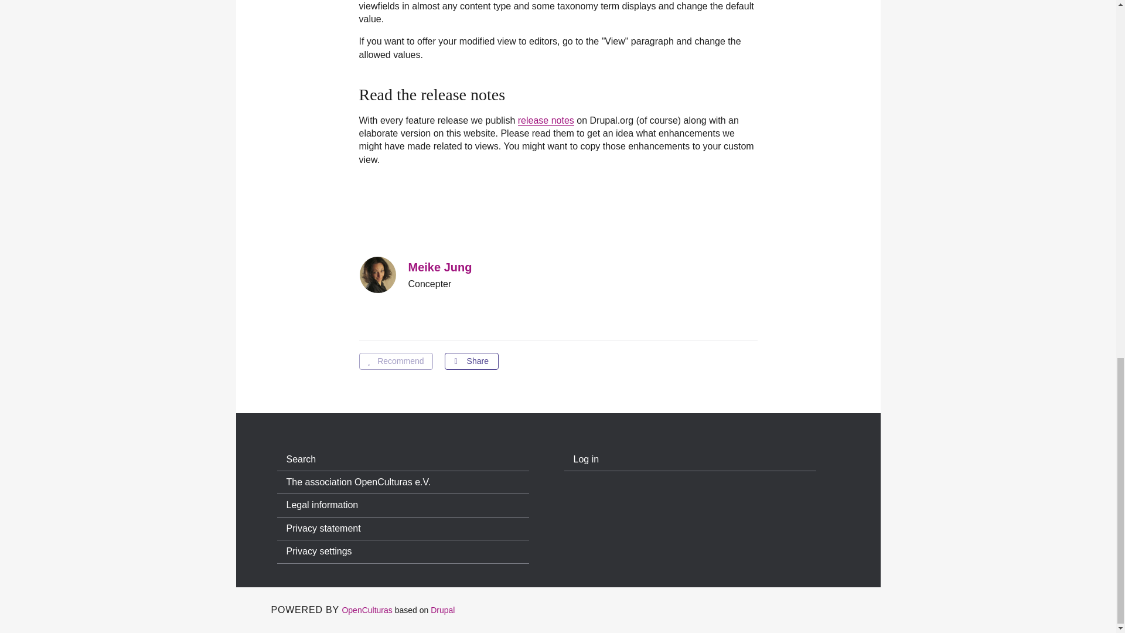 This screenshot has width=1125, height=633. Describe the element at coordinates (395, 361) in the screenshot. I see `Log in to recommend` at that location.